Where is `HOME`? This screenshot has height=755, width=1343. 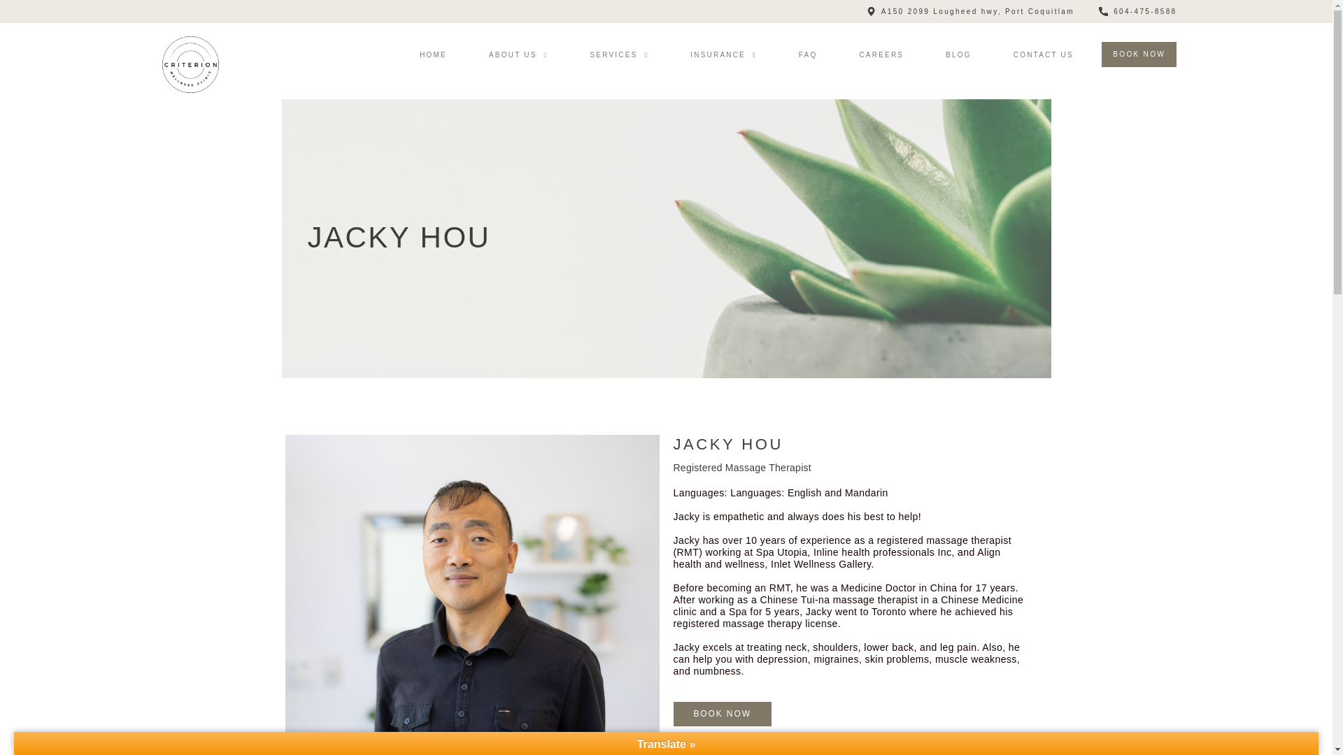
HOME is located at coordinates (432, 55).